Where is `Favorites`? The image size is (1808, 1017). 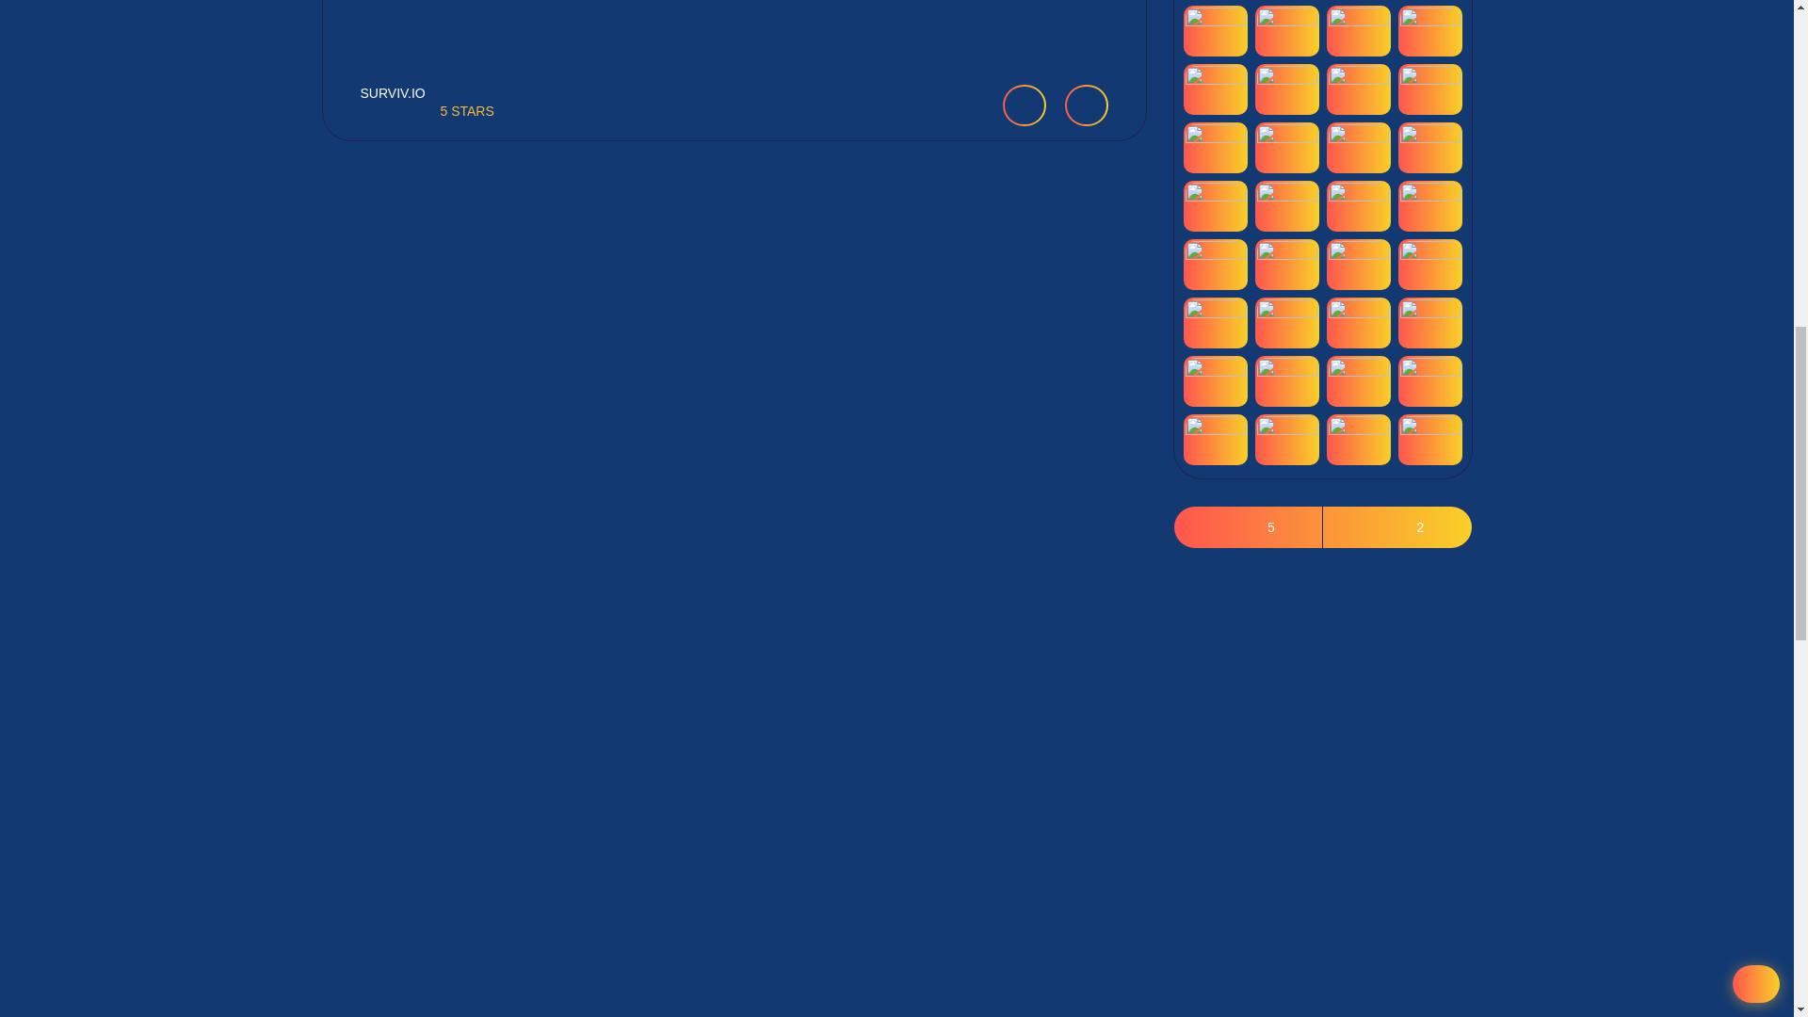
Favorites is located at coordinates (1023, 105).